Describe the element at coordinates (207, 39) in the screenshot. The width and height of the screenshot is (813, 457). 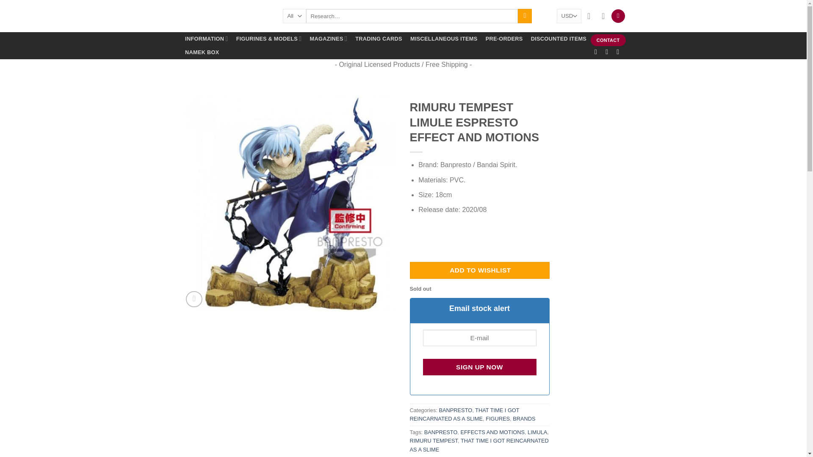
I see `INFORMATION` at that location.